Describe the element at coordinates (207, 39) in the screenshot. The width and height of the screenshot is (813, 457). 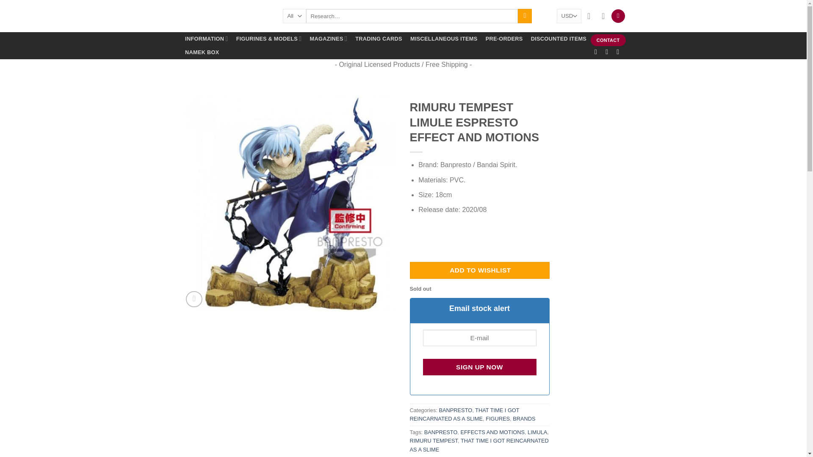
I see `INFORMATION` at that location.